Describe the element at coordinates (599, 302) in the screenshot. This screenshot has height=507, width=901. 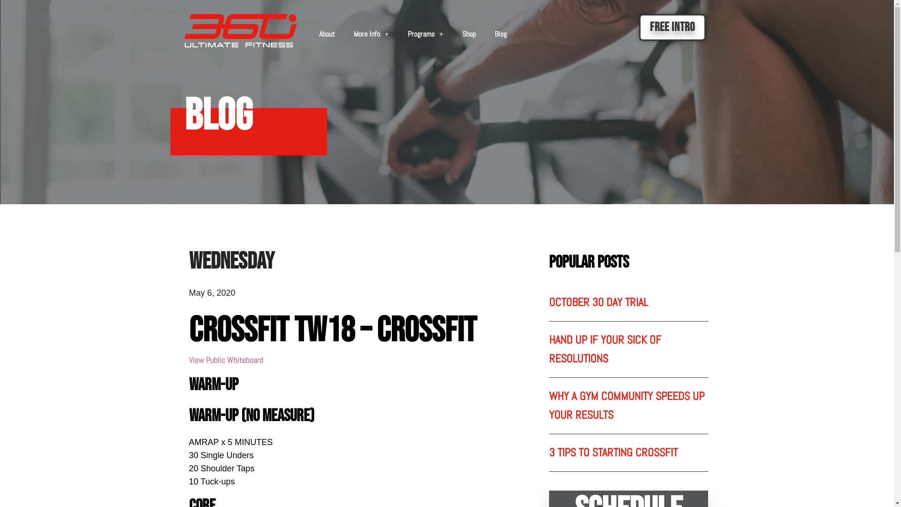
I see `OCTOBER 30 DAY TRIAL` at that location.